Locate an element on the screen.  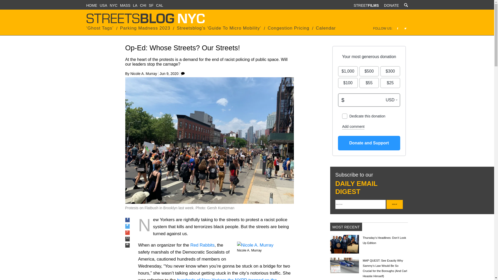
Jun 9, 2020 is located at coordinates (169, 74).